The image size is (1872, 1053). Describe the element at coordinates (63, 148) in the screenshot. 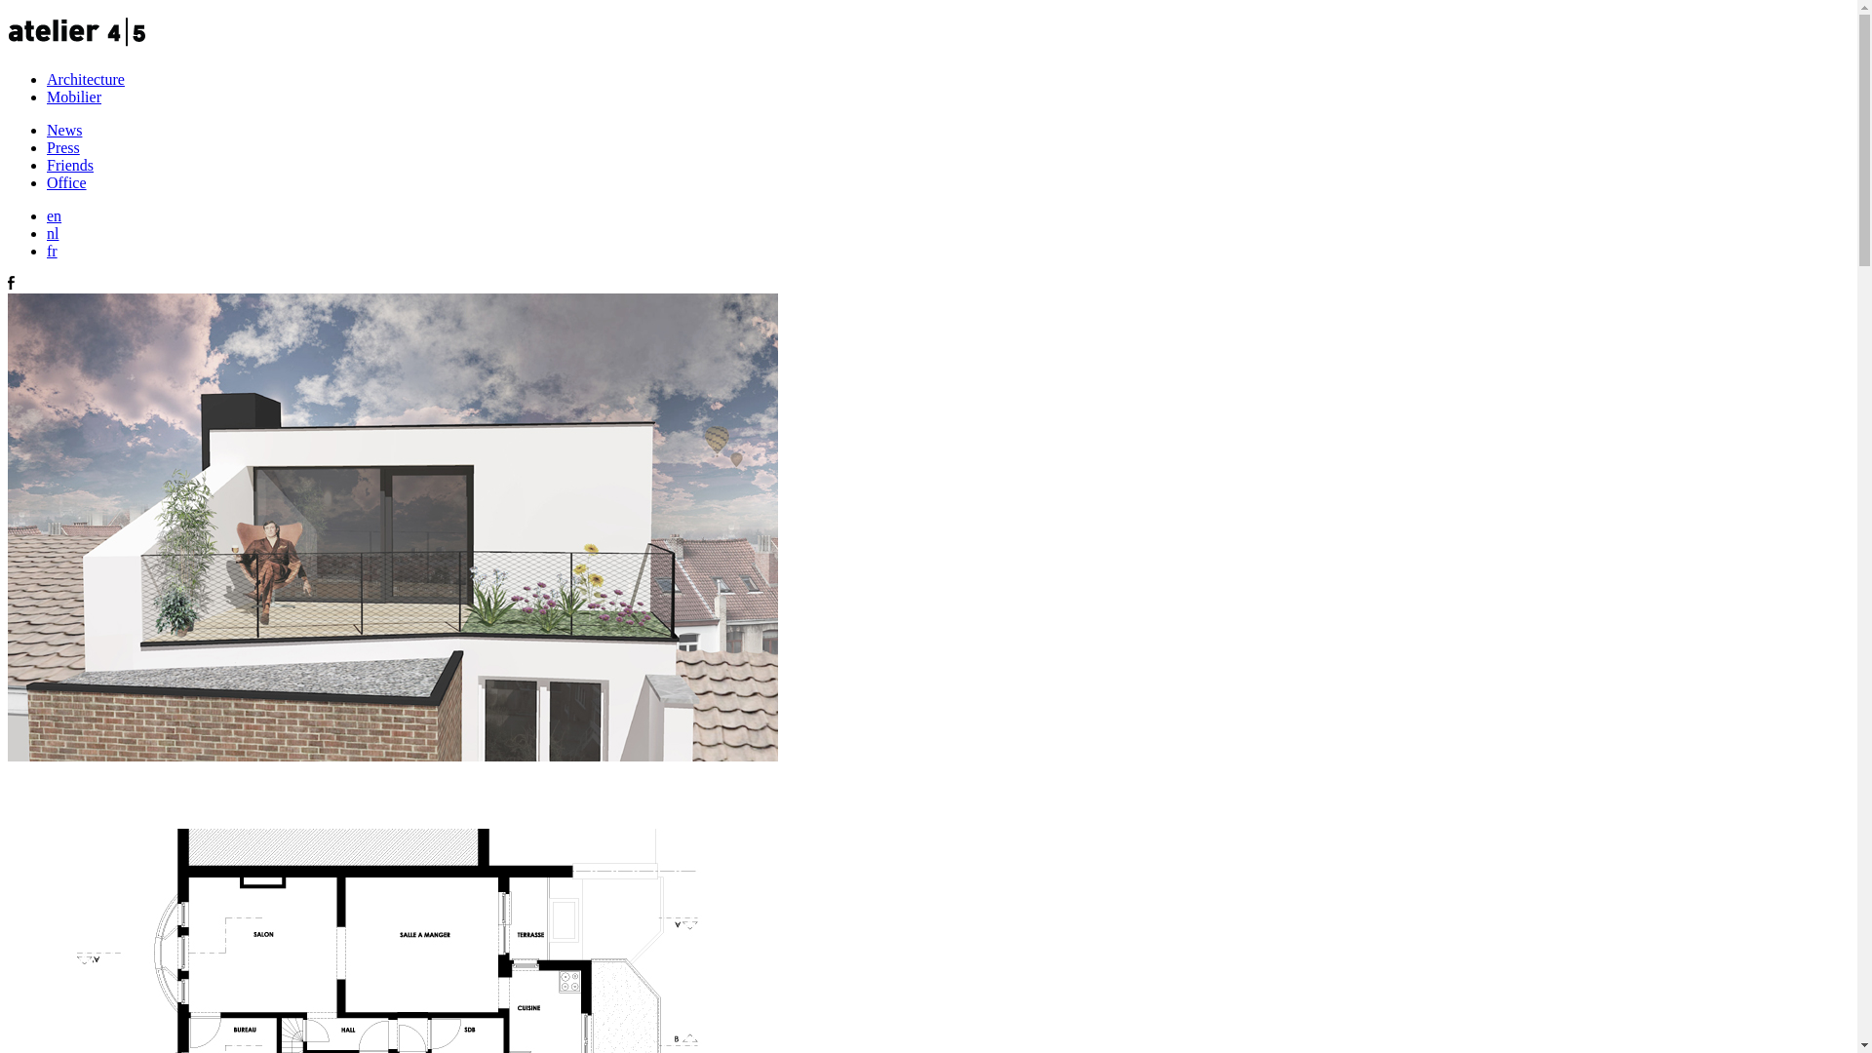

I see `Press` at that location.